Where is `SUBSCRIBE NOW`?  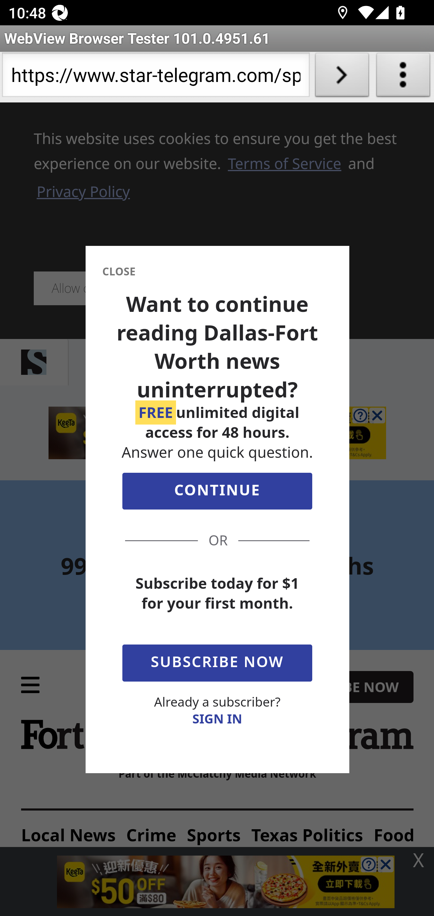
SUBSCRIBE NOW is located at coordinates (217, 660).